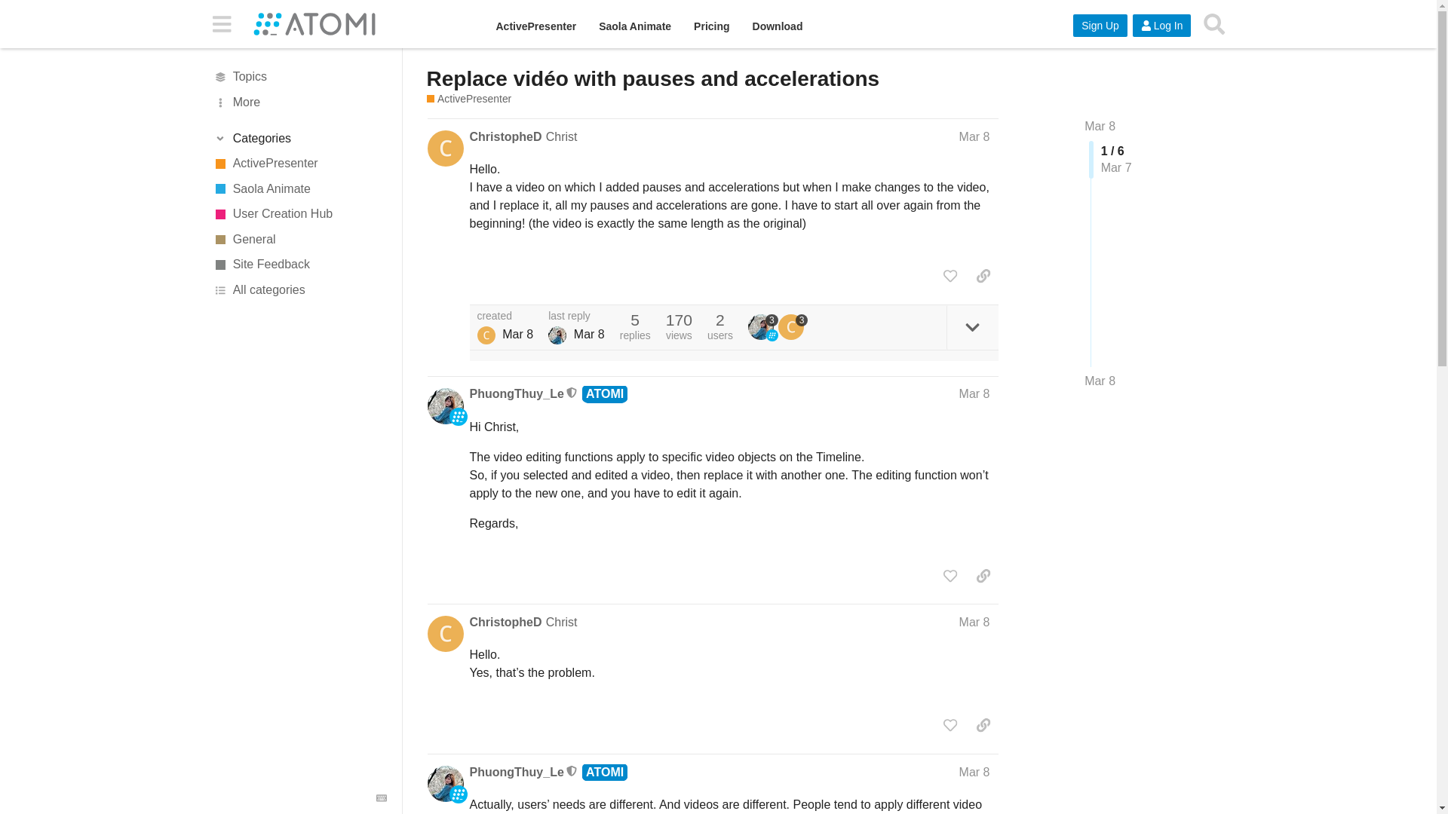 The image size is (1448, 814). I want to click on ActivePresenter, so click(299, 163).